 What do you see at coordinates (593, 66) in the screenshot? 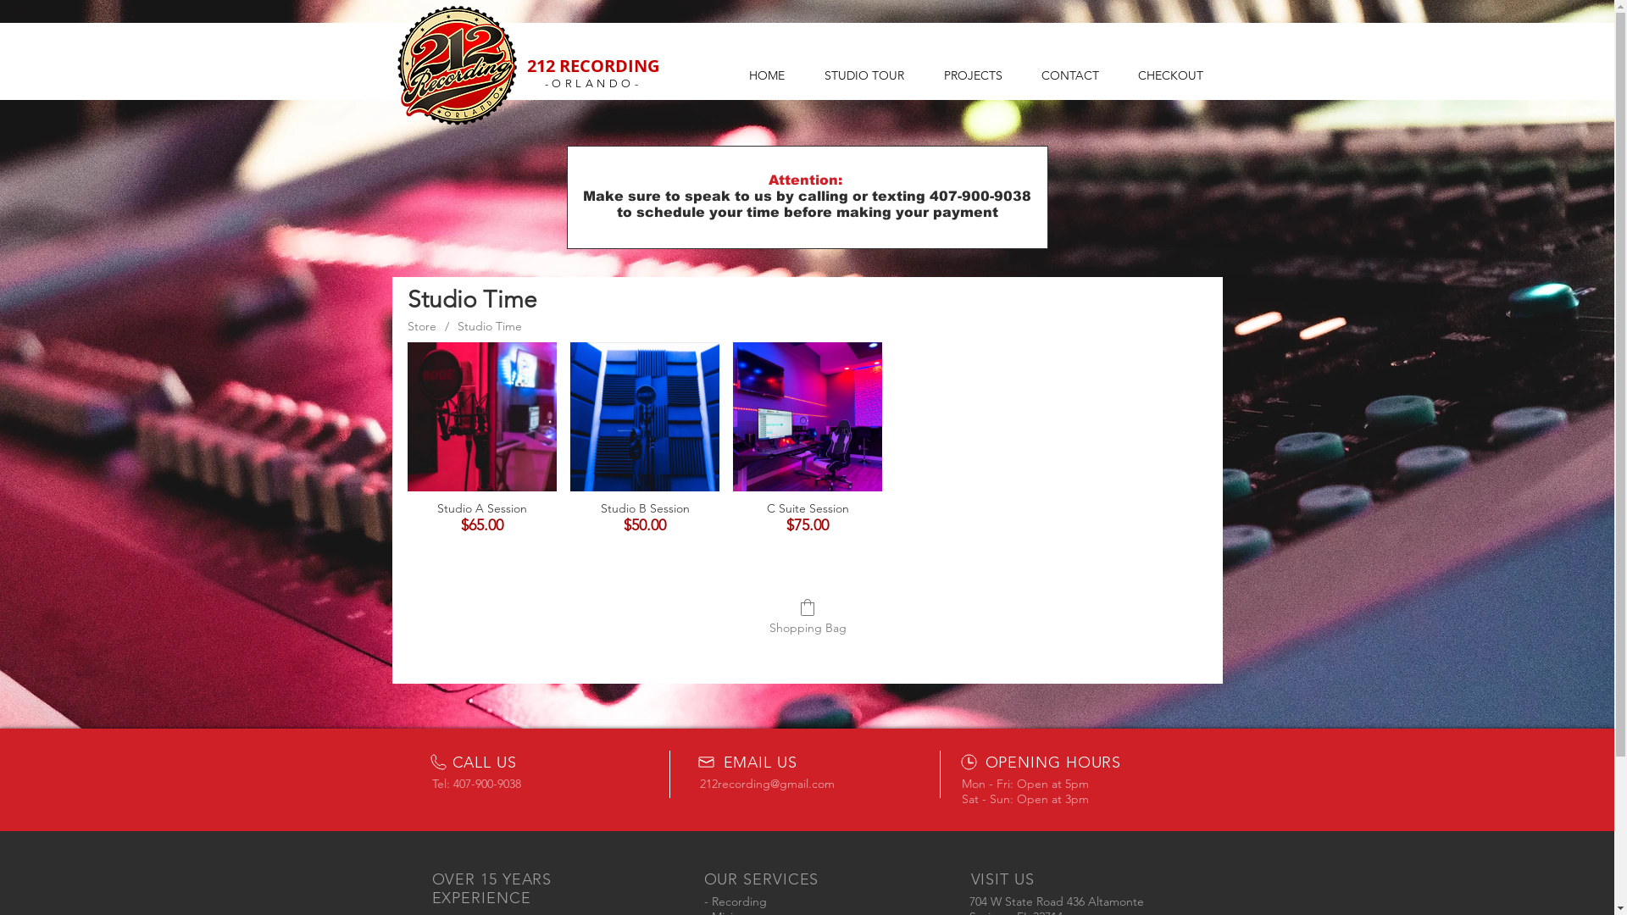
I see `212 RECORDING` at bounding box center [593, 66].